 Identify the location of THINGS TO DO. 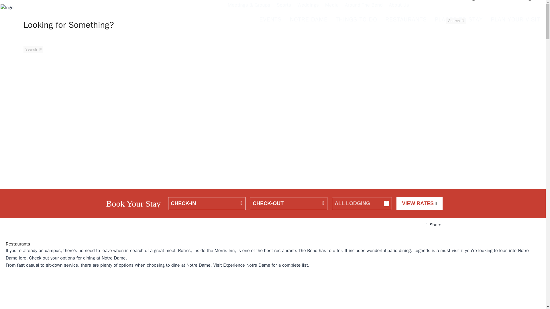
(357, 20).